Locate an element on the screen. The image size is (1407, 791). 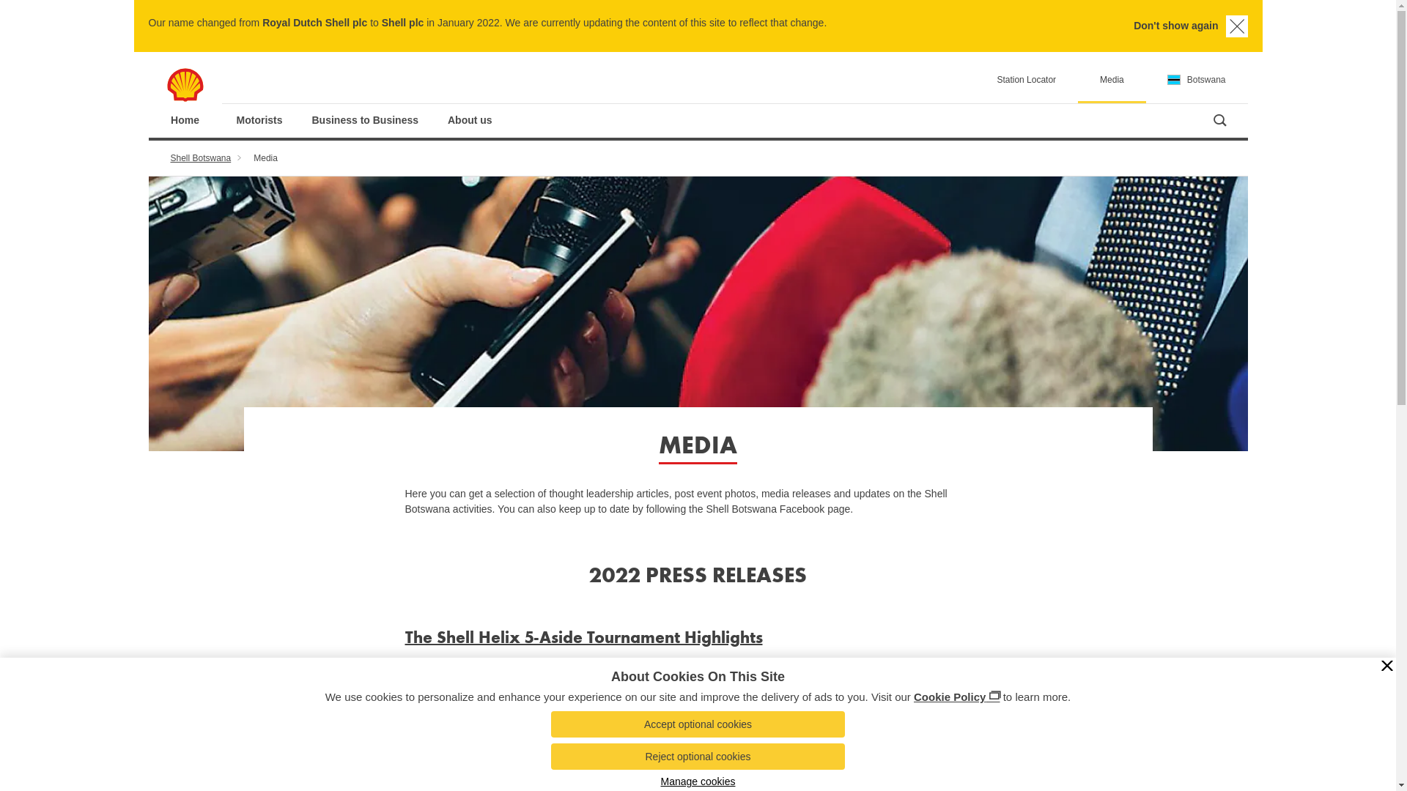
Home is located at coordinates (185, 120).